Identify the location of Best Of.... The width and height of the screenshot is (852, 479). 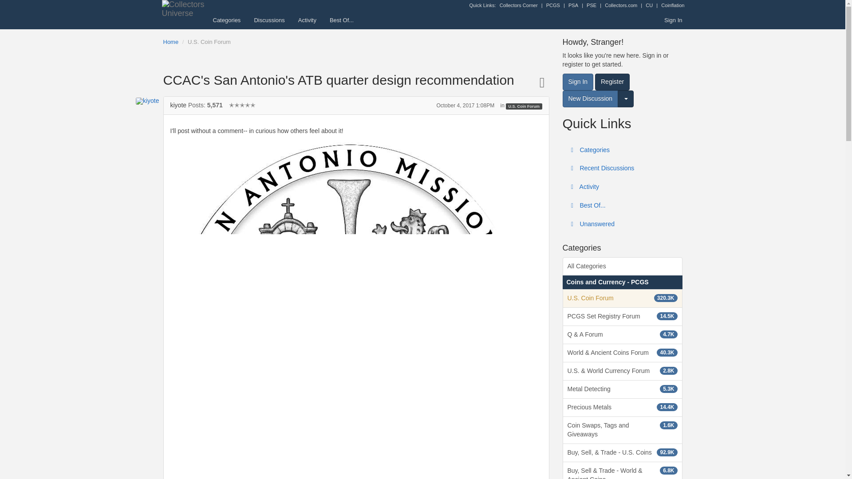
(342, 20).